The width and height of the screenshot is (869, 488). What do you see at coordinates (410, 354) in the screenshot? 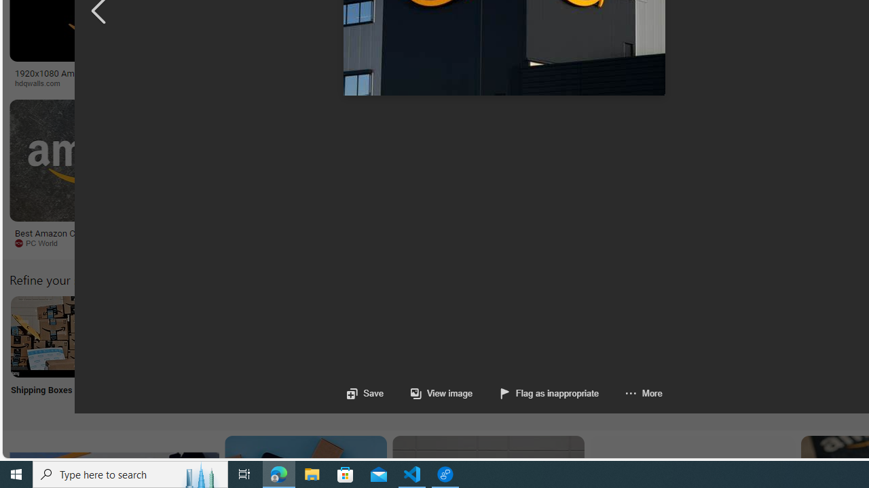
I see `Jobs Near Me` at bounding box center [410, 354].